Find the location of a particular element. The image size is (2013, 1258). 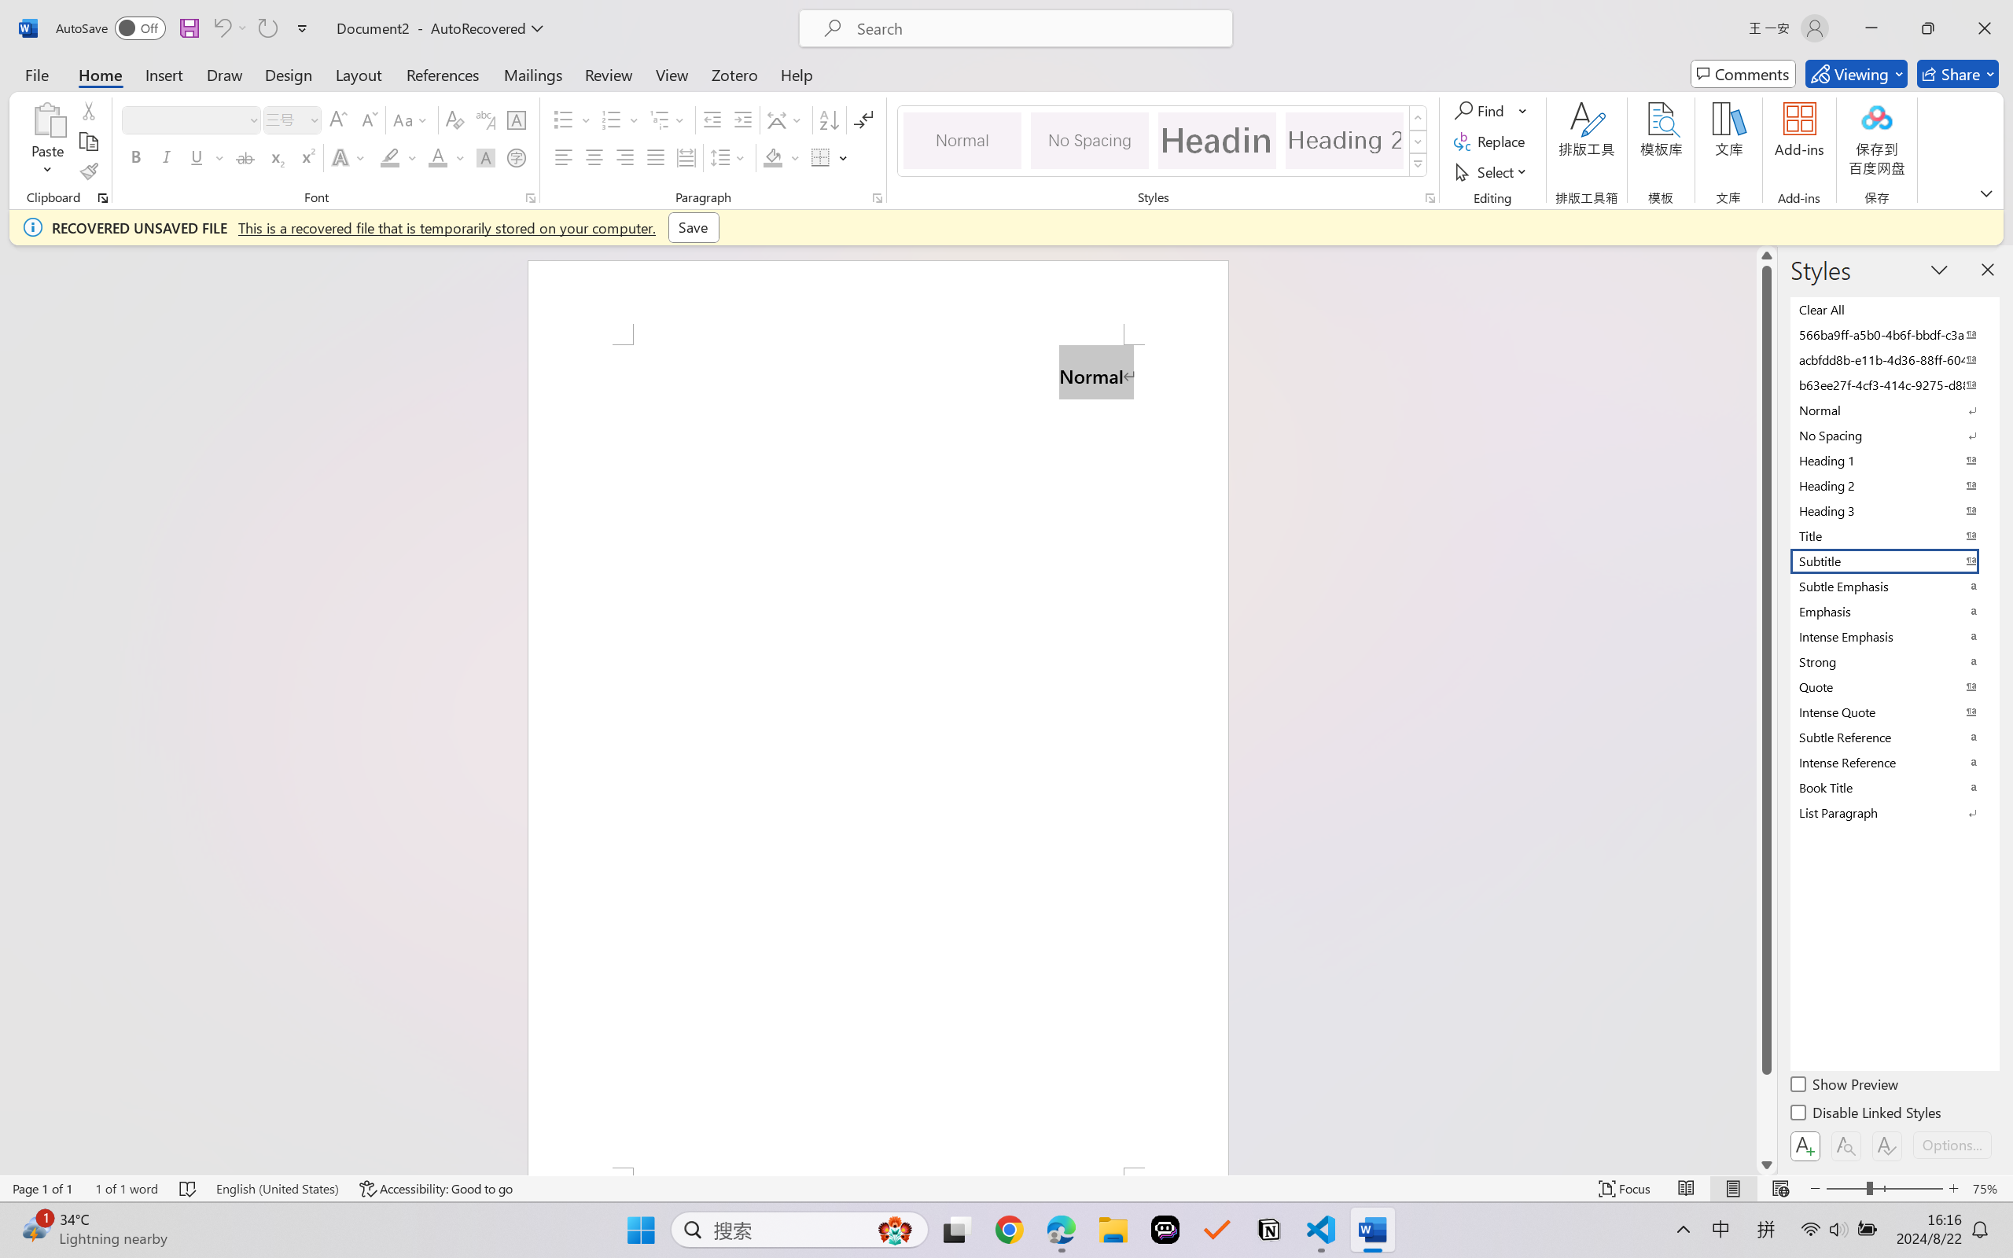

Text Effects and Typography is located at coordinates (350, 157).